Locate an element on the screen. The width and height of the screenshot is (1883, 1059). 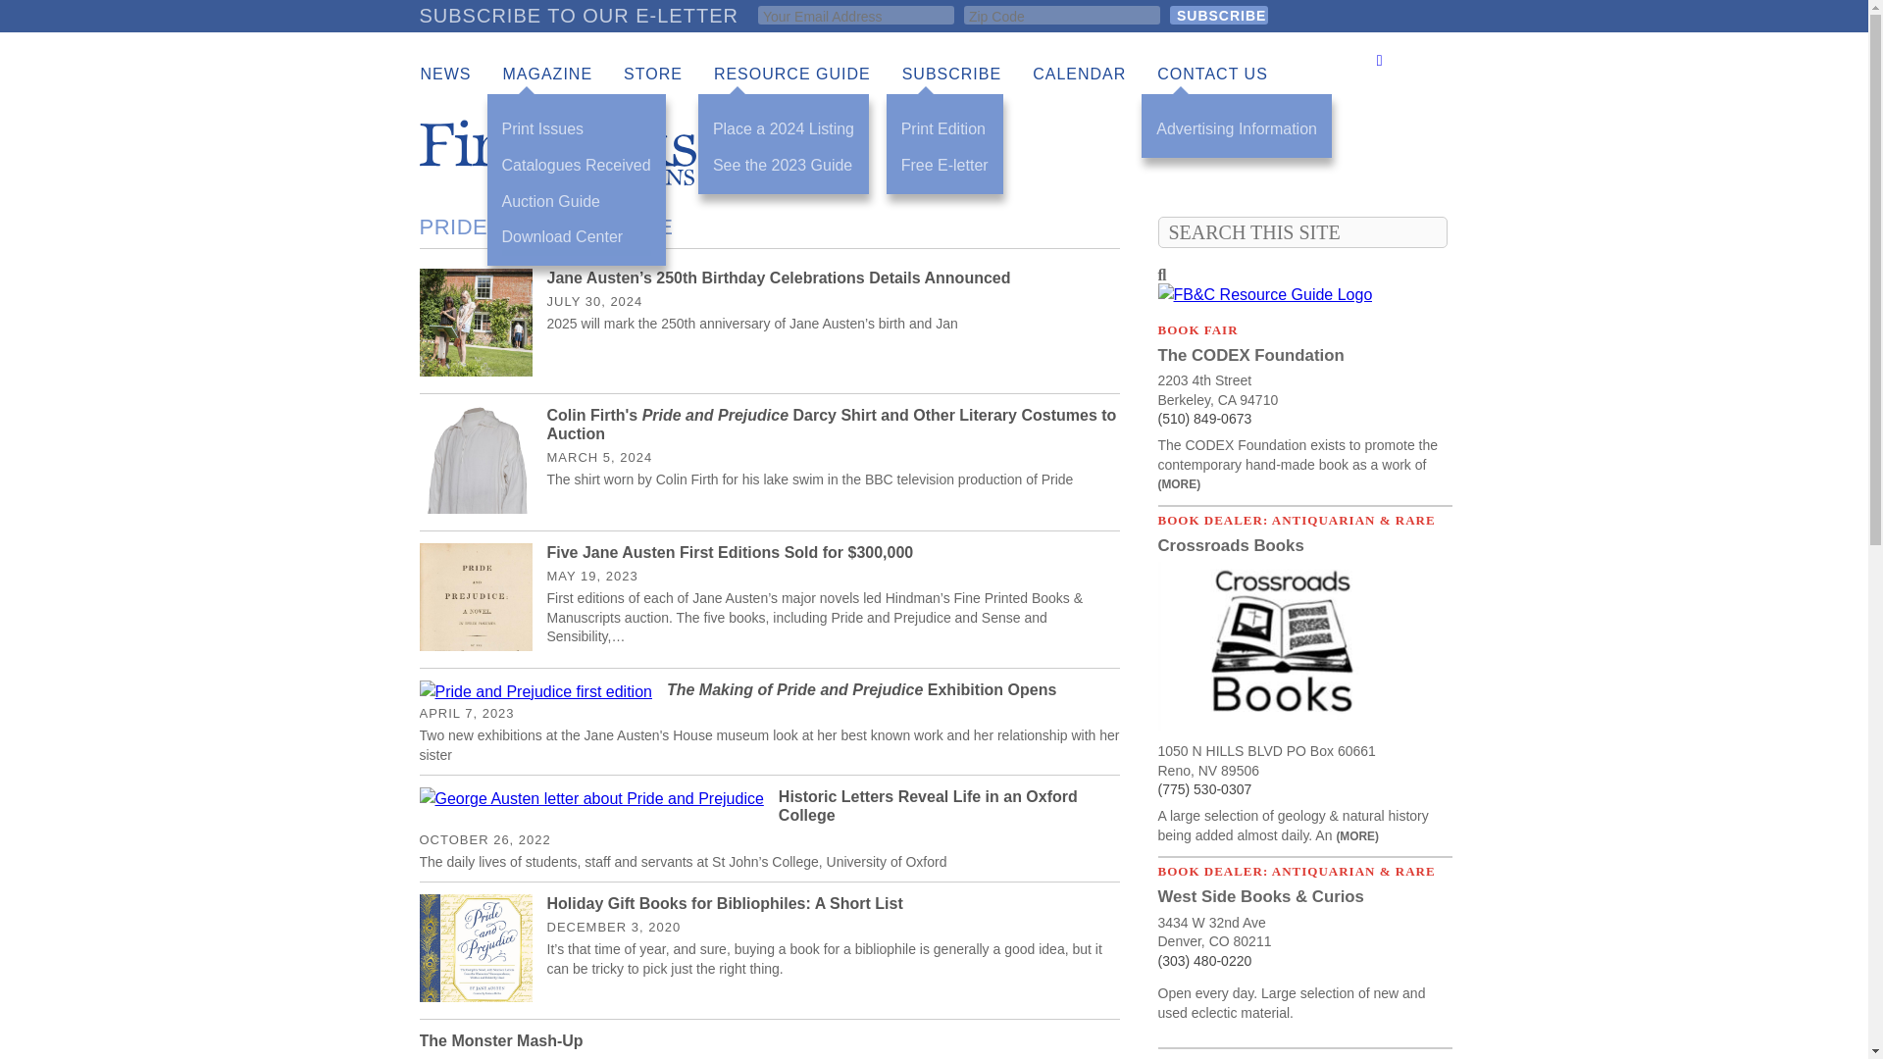
The CODEX Foundation is located at coordinates (1250, 355).